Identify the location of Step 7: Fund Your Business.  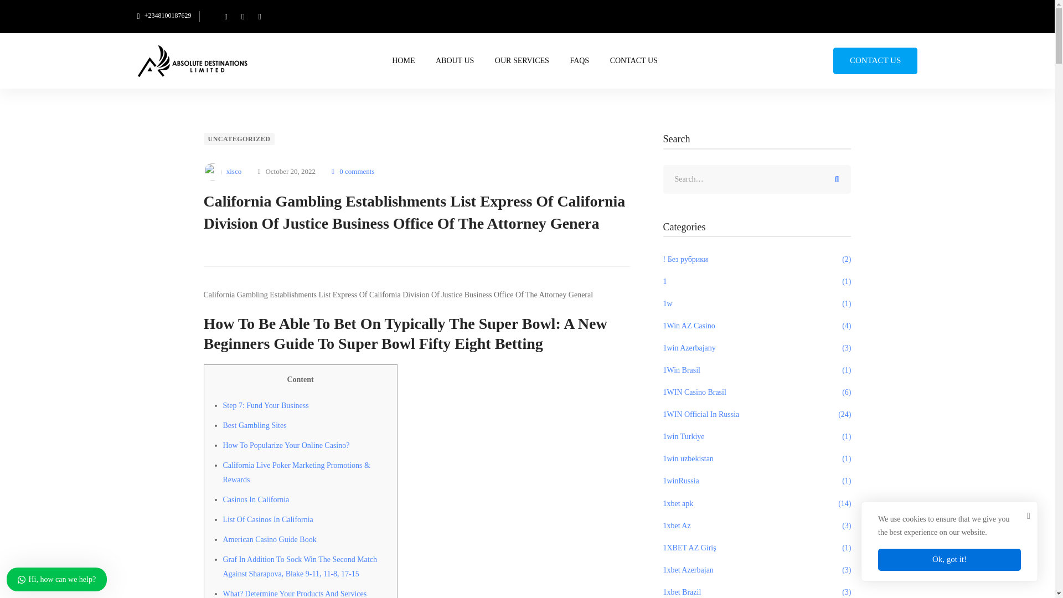
(265, 405).